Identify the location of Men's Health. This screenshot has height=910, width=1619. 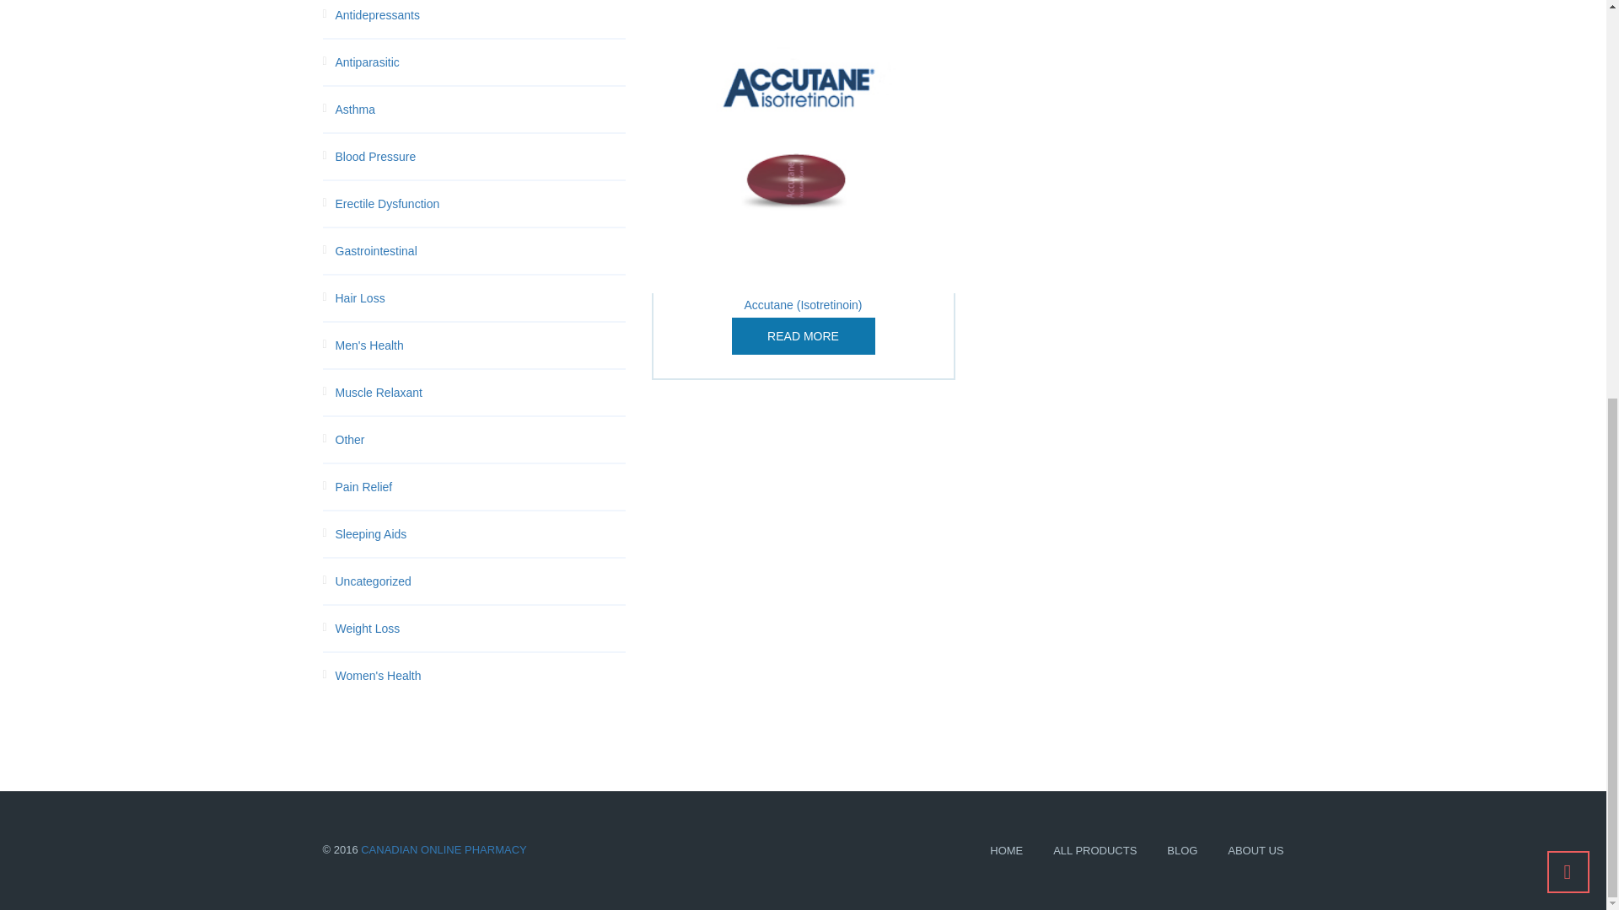
(481, 345).